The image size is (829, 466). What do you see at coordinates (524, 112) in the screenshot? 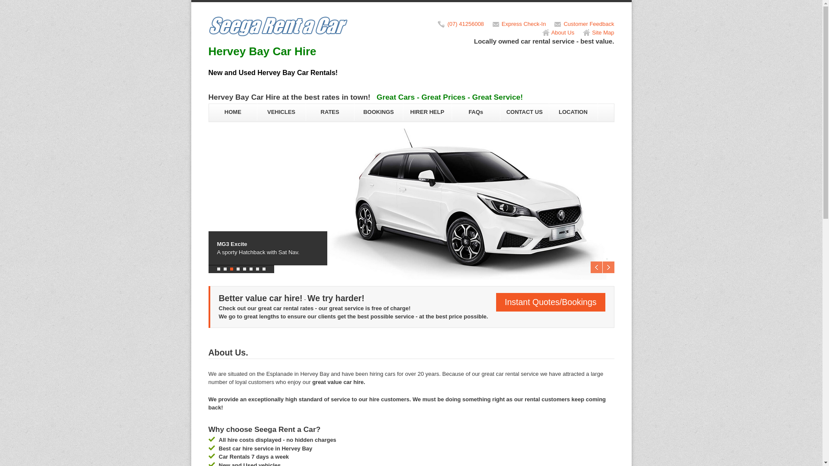
I see `CONTACT US` at bounding box center [524, 112].